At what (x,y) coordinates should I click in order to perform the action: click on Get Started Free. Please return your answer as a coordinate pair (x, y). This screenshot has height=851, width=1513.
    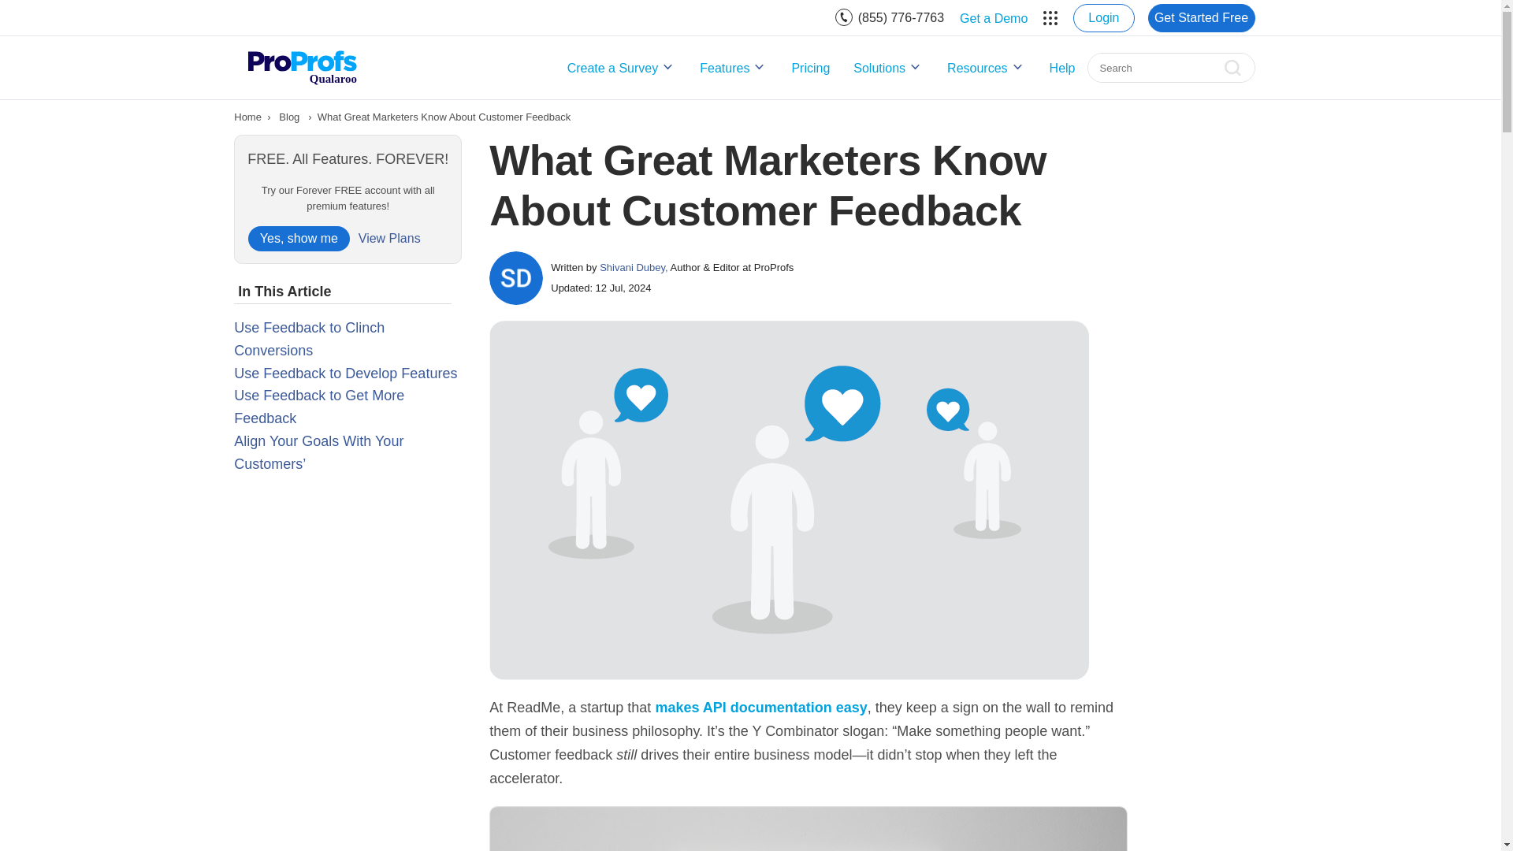
    Looking at the image, I should click on (1200, 17).